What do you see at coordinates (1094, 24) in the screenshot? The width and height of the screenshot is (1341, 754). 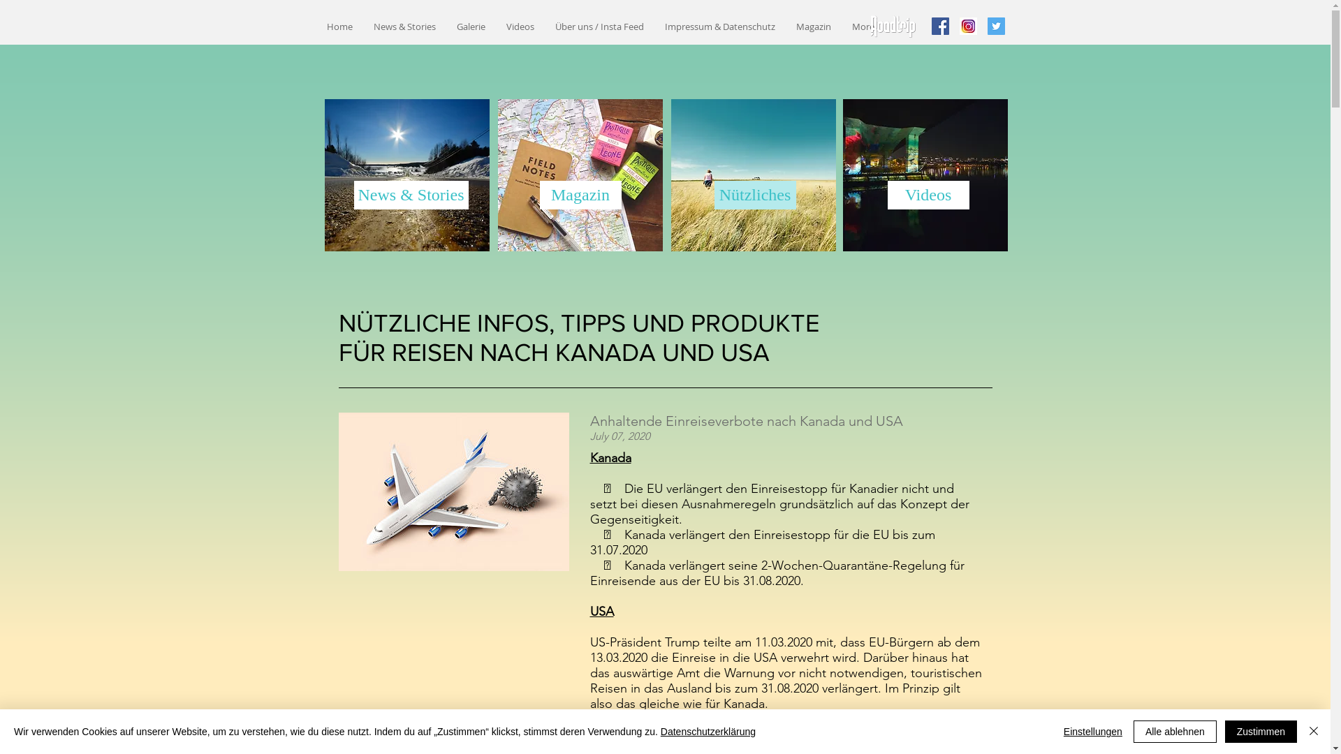 I see `Site Search` at bounding box center [1094, 24].